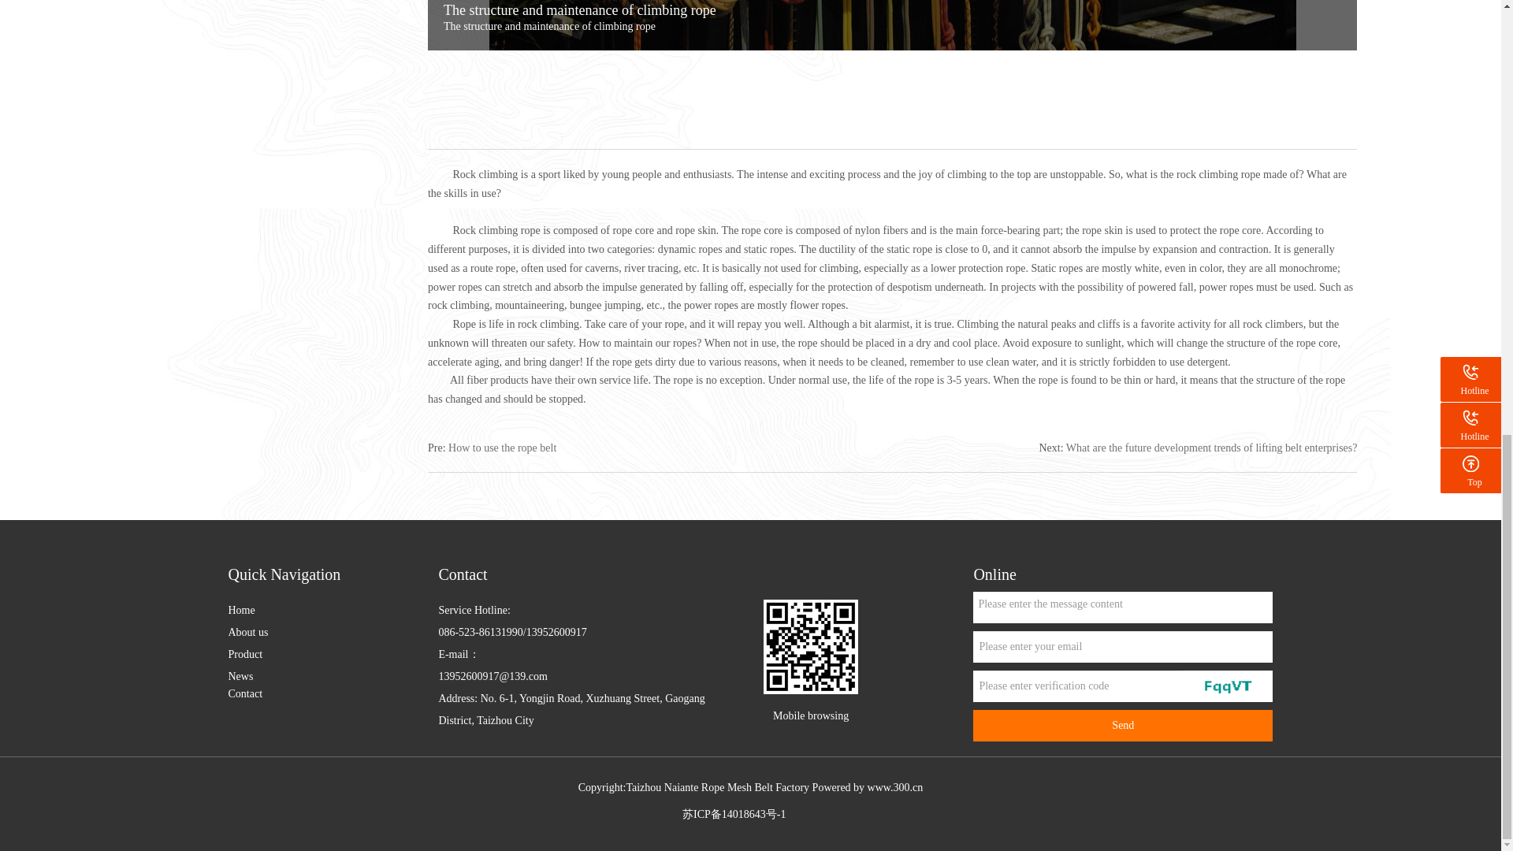 The width and height of the screenshot is (1513, 851). What do you see at coordinates (892, 65) in the screenshot?
I see `The structure and maintenance of climbing rope` at bounding box center [892, 65].